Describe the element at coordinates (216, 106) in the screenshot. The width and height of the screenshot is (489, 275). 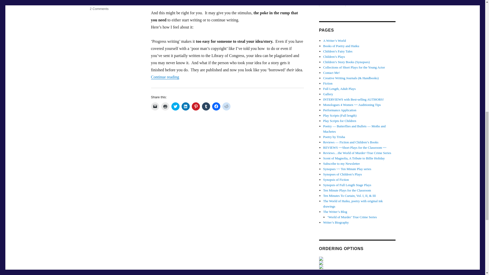
I see `Click to share on Facebook` at that location.